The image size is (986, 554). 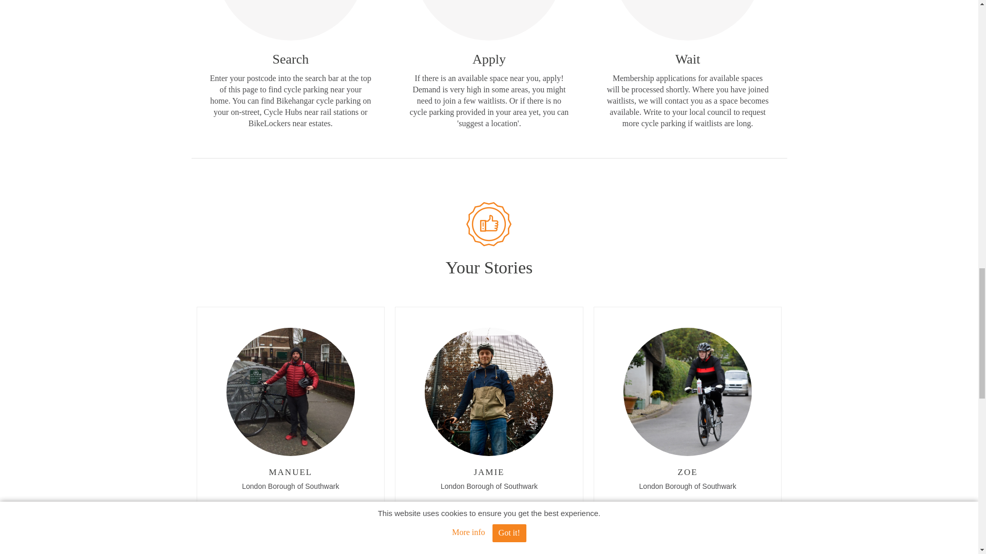 What do you see at coordinates (633, 508) in the screenshot?
I see `Zoe` at bounding box center [633, 508].